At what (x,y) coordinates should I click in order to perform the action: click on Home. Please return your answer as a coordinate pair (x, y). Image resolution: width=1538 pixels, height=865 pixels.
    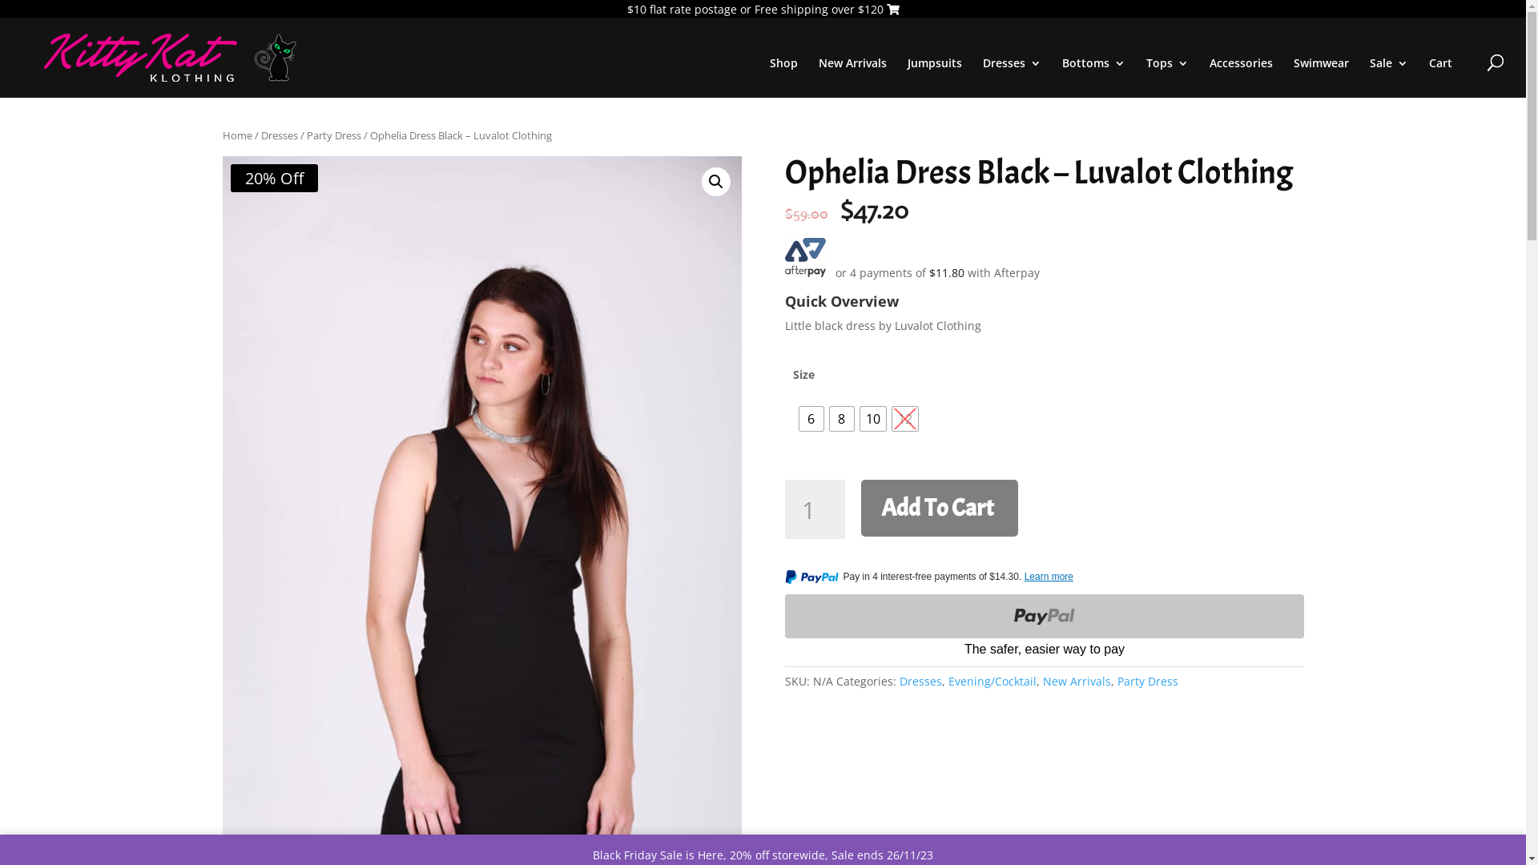
    Looking at the image, I should click on (237, 135).